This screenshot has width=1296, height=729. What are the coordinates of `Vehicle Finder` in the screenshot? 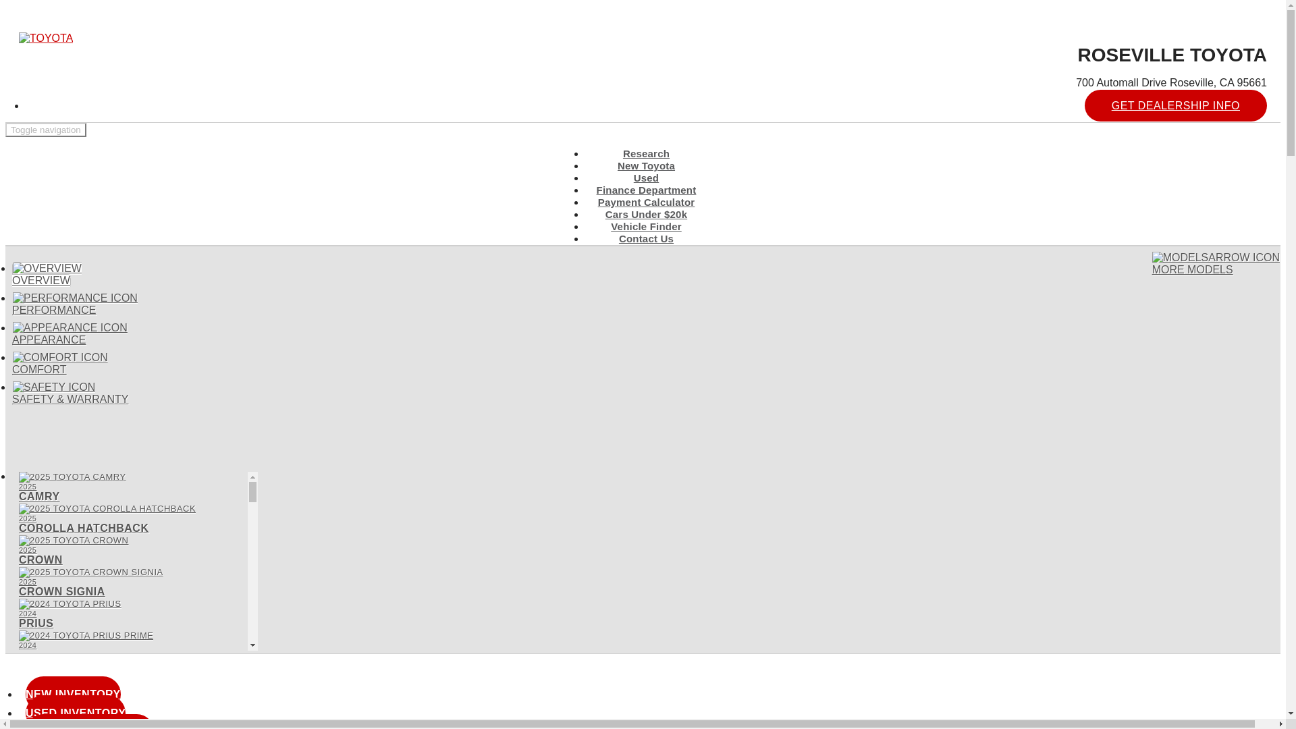 It's located at (1216, 263).